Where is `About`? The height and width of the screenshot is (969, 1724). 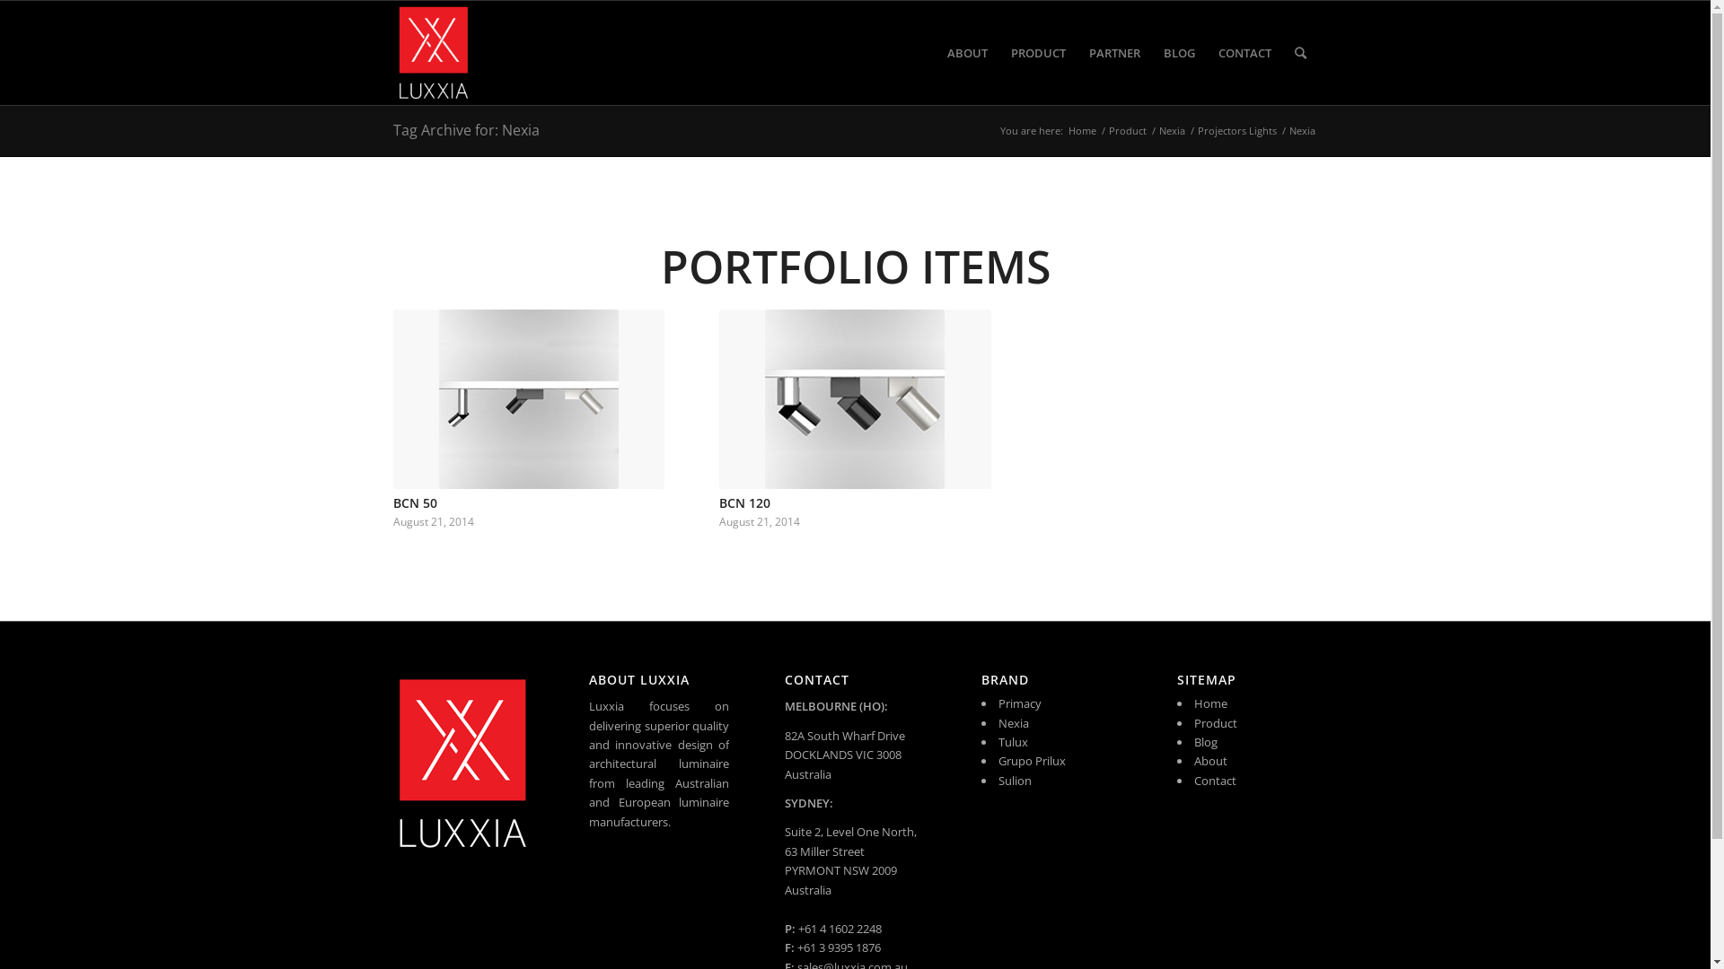 About is located at coordinates (1210, 761).